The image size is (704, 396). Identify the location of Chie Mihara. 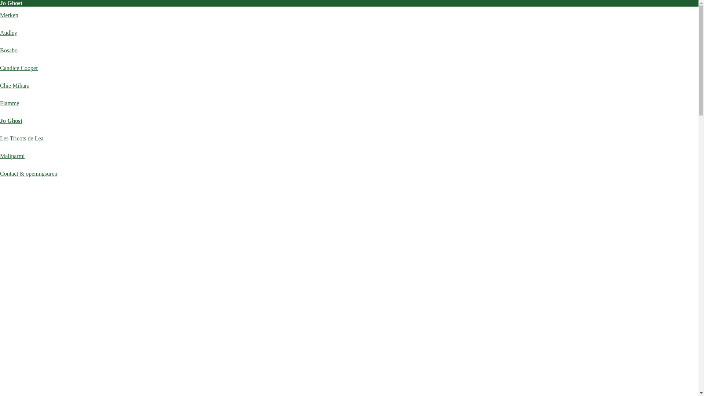
(15, 86).